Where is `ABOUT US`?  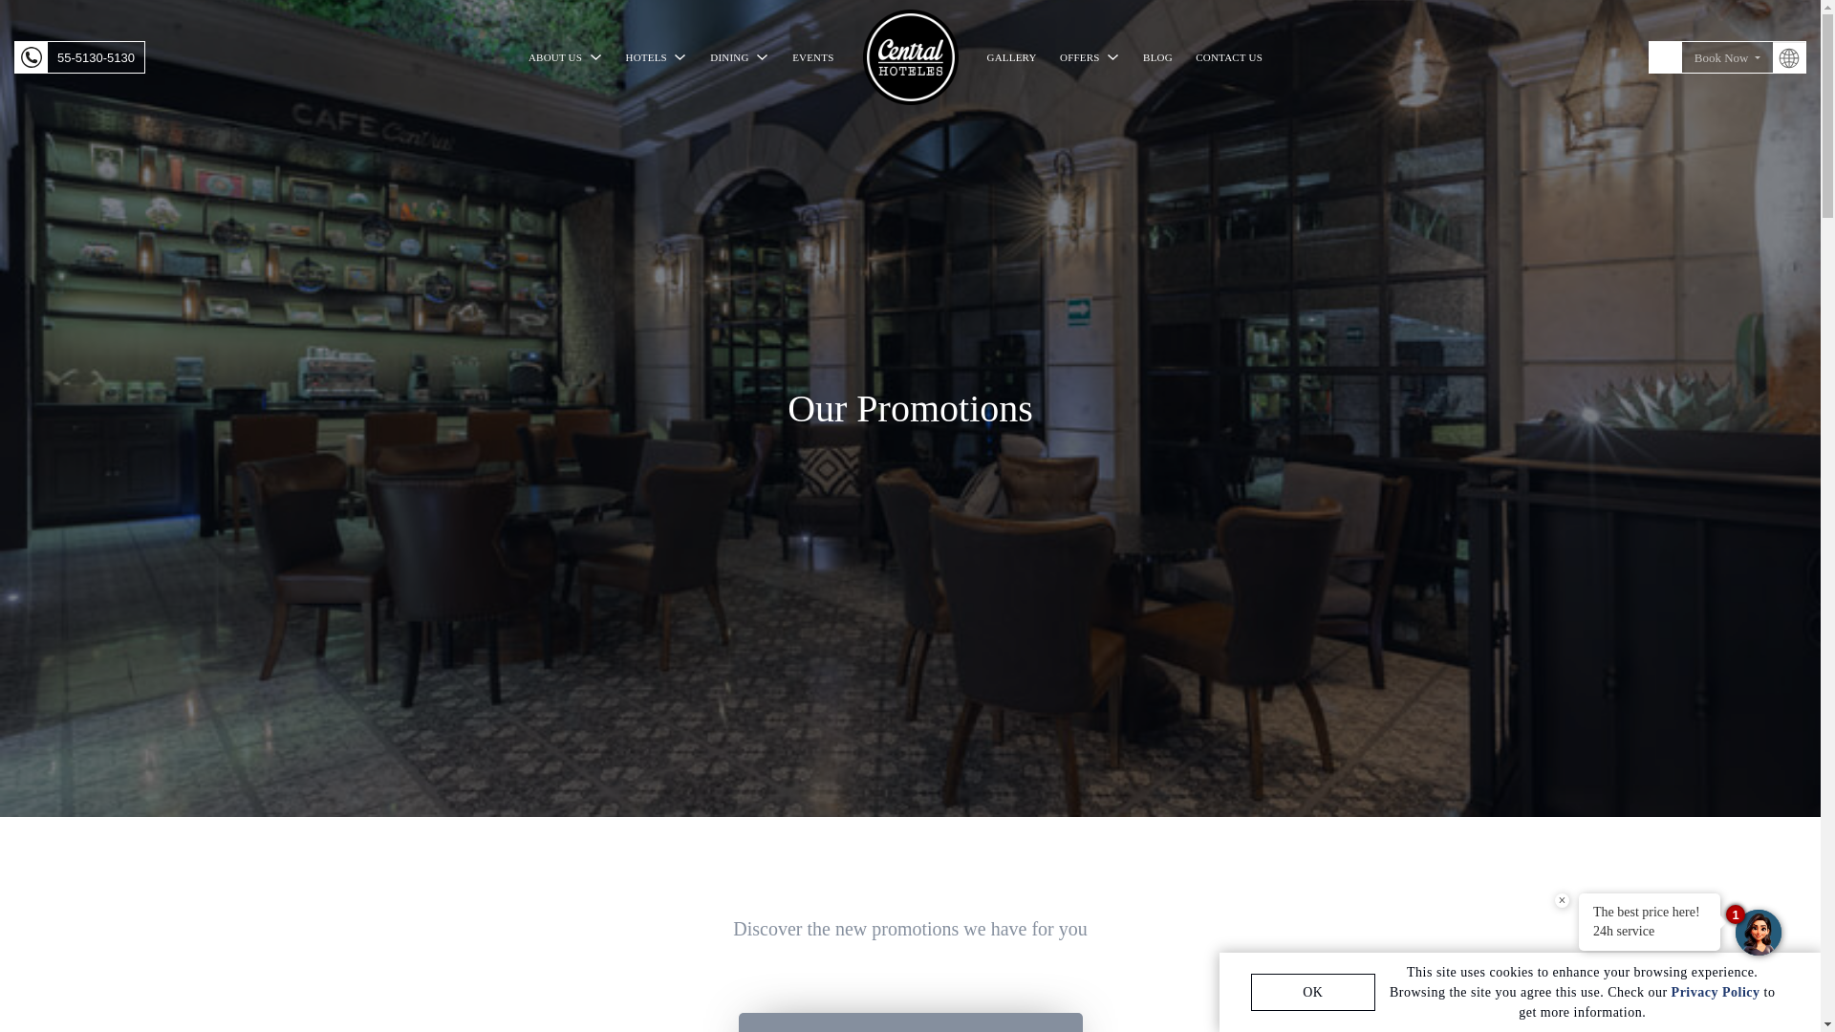 ABOUT US is located at coordinates (565, 71).